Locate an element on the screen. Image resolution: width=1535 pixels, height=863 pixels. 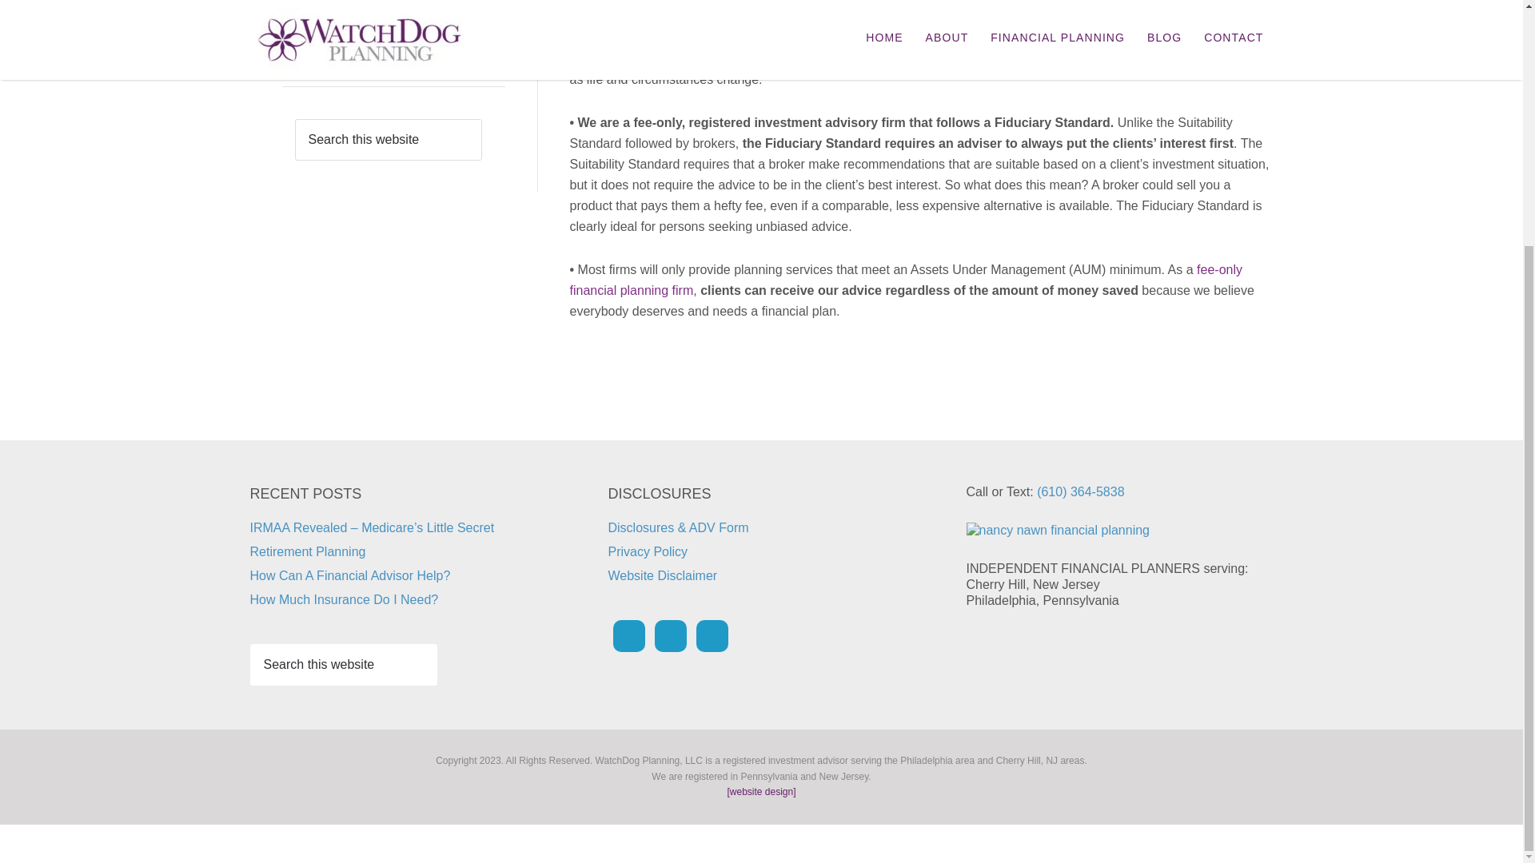
fee-only financial planning firm is located at coordinates (905, 280).